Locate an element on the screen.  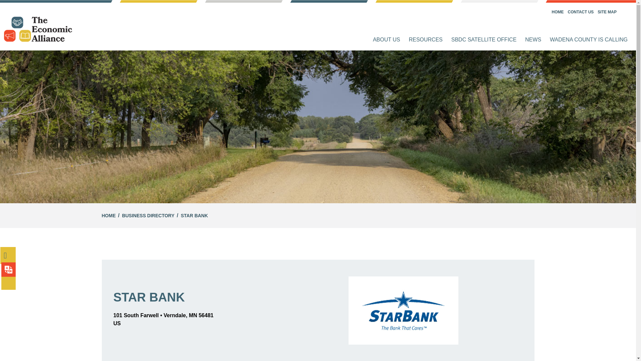
HOME is located at coordinates (558, 12).